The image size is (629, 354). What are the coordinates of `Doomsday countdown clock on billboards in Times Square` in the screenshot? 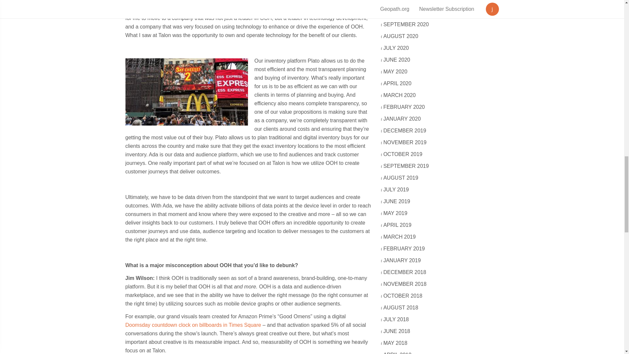 It's located at (193, 325).